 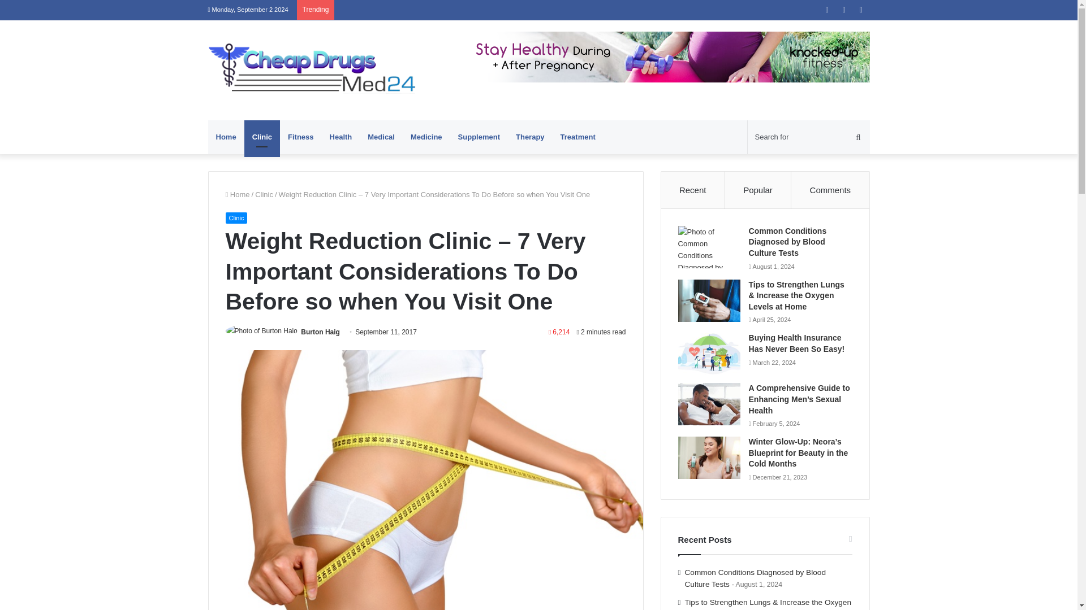 What do you see at coordinates (236, 218) in the screenshot?
I see `Clinic` at bounding box center [236, 218].